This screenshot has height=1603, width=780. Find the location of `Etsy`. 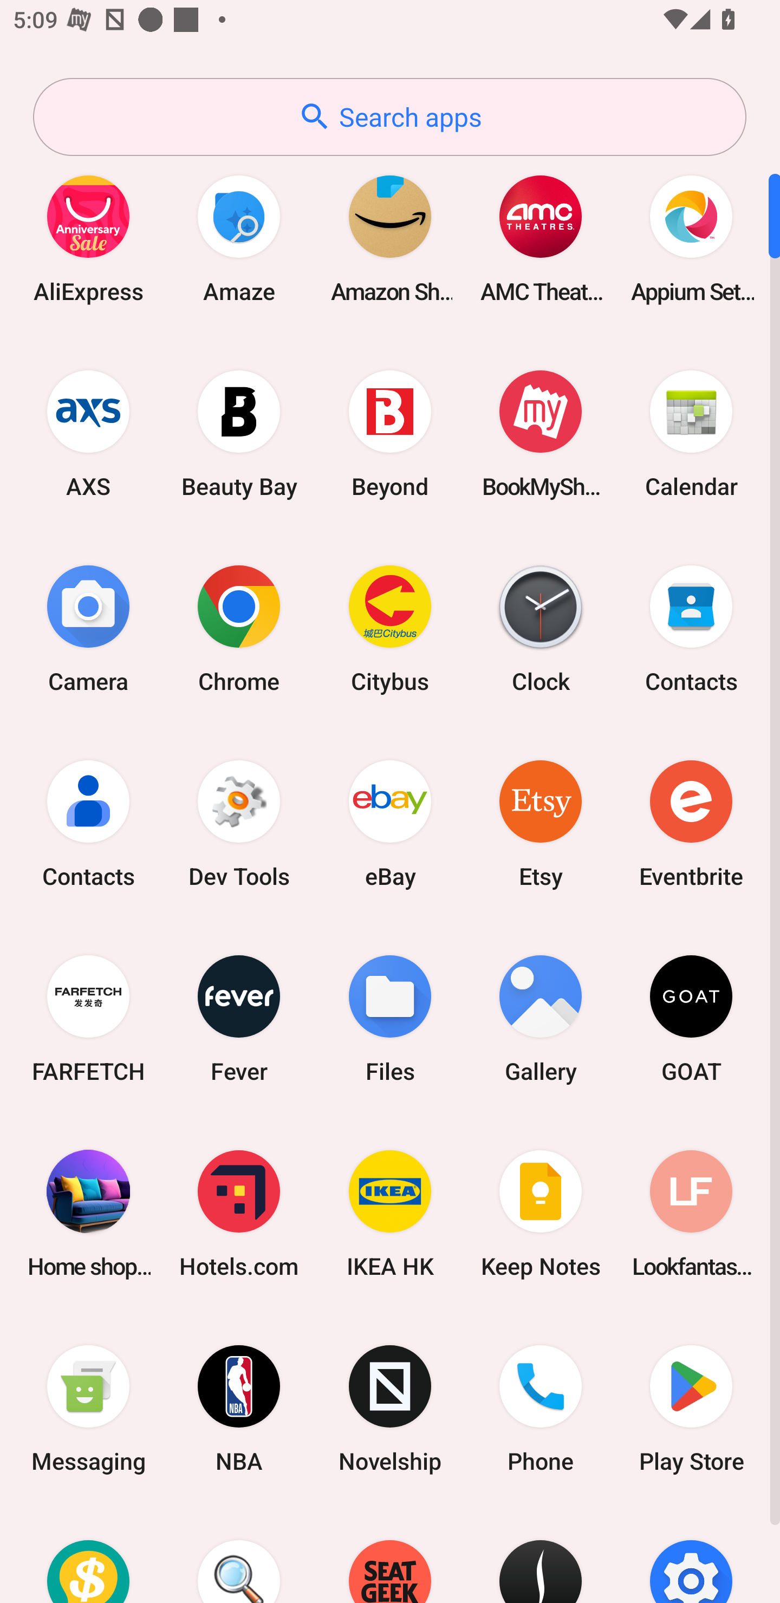

Etsy is located at coordinates (541, 823).